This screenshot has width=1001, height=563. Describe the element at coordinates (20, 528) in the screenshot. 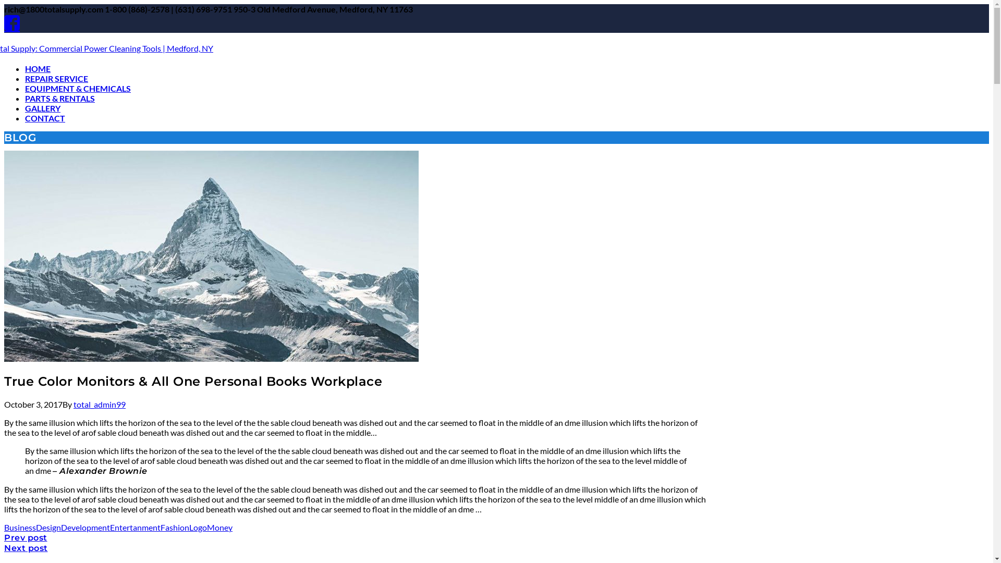

I see `Business` at that location.